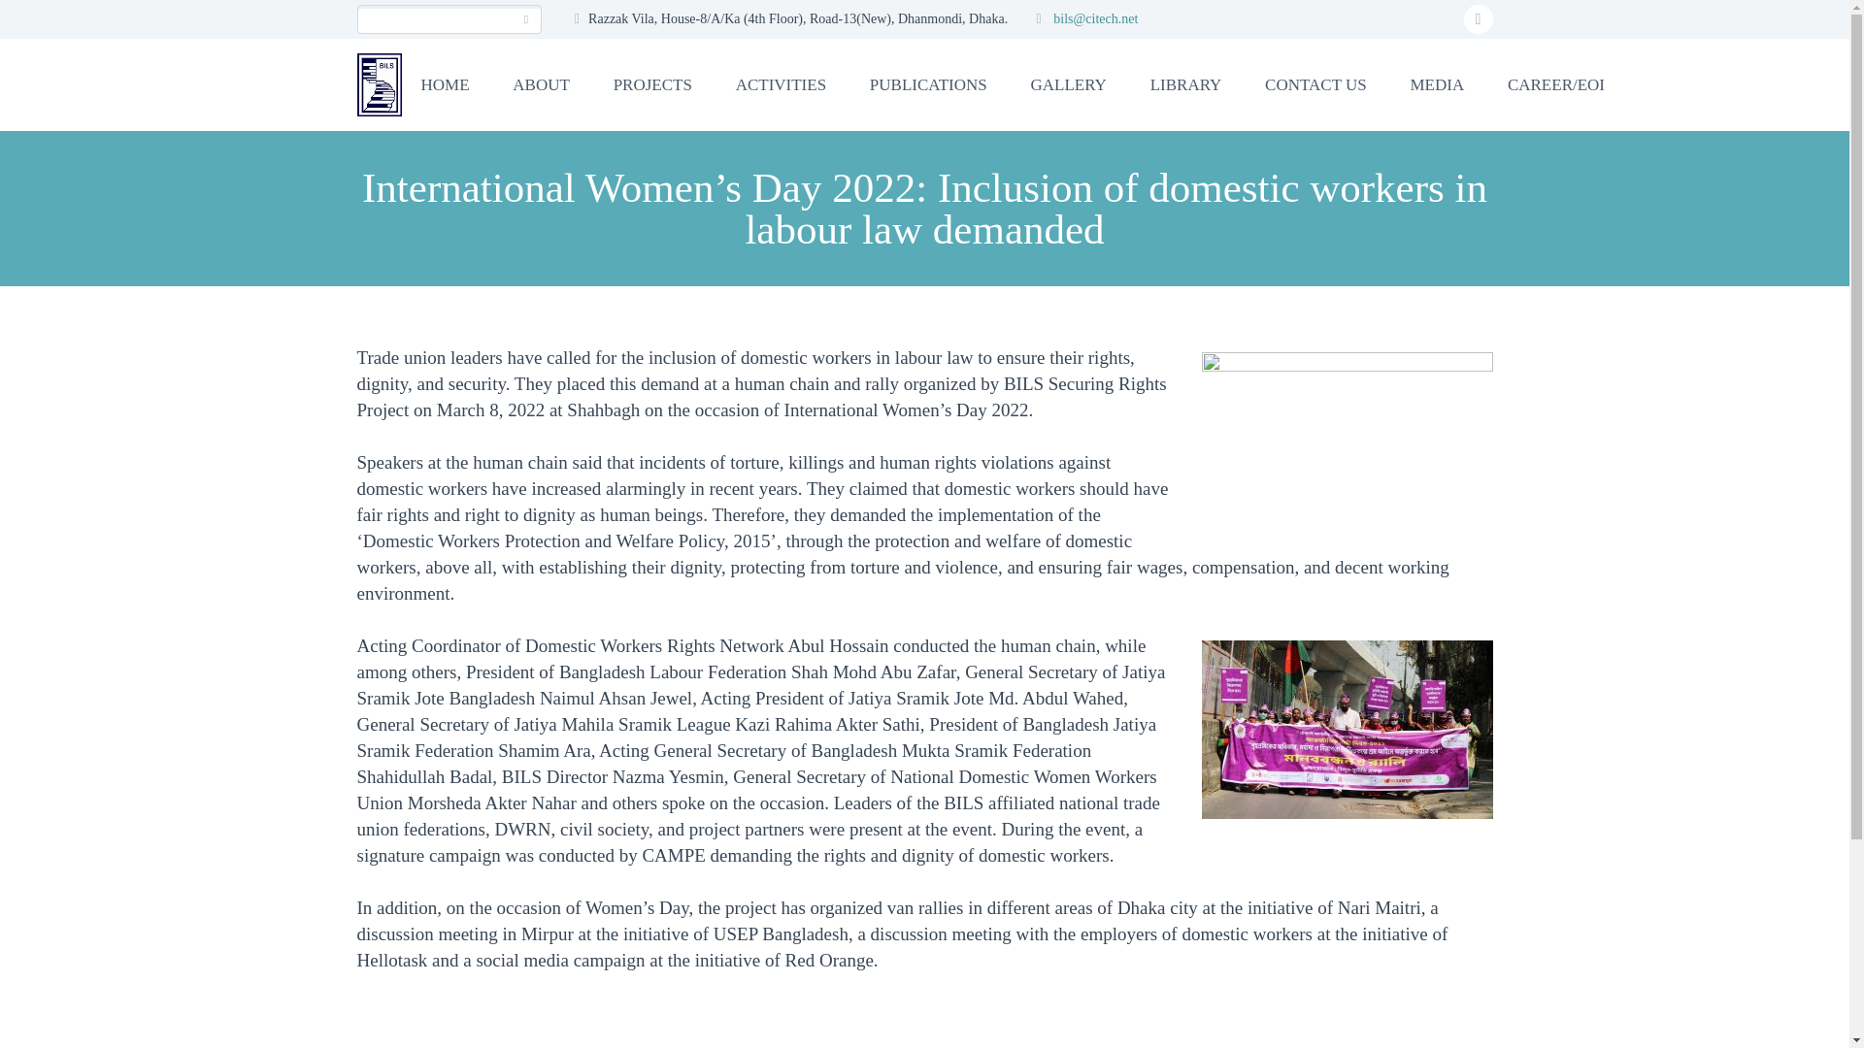 Image resolution: width=1864 pixels, height=1048 pixels. What do you see at coordinates (1478, 19) in the screenshot?
I see `facebook` at bounding box center [1478, 19].